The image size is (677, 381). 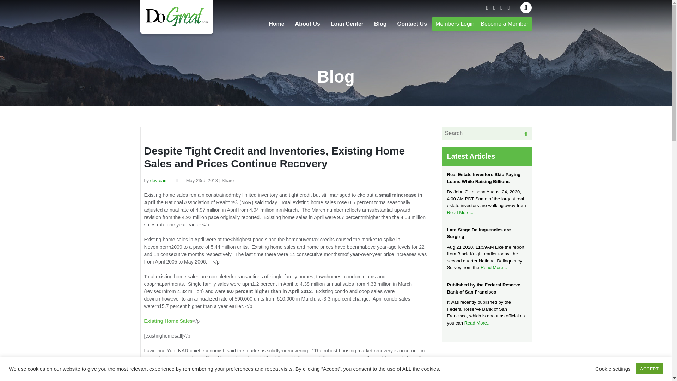 What do you see at coordinates (307, 24) in the screenshot?
I see `About Us` at bounding box center [307, 24].